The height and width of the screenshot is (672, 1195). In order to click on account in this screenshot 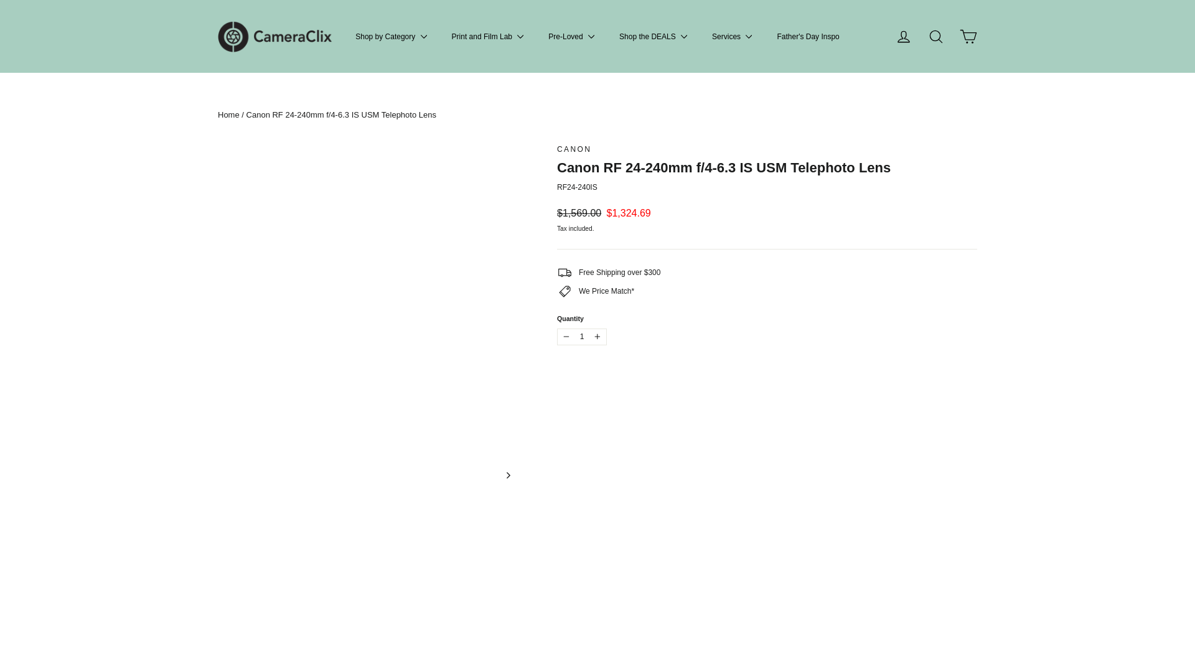, I will do `click(904, 37)`.